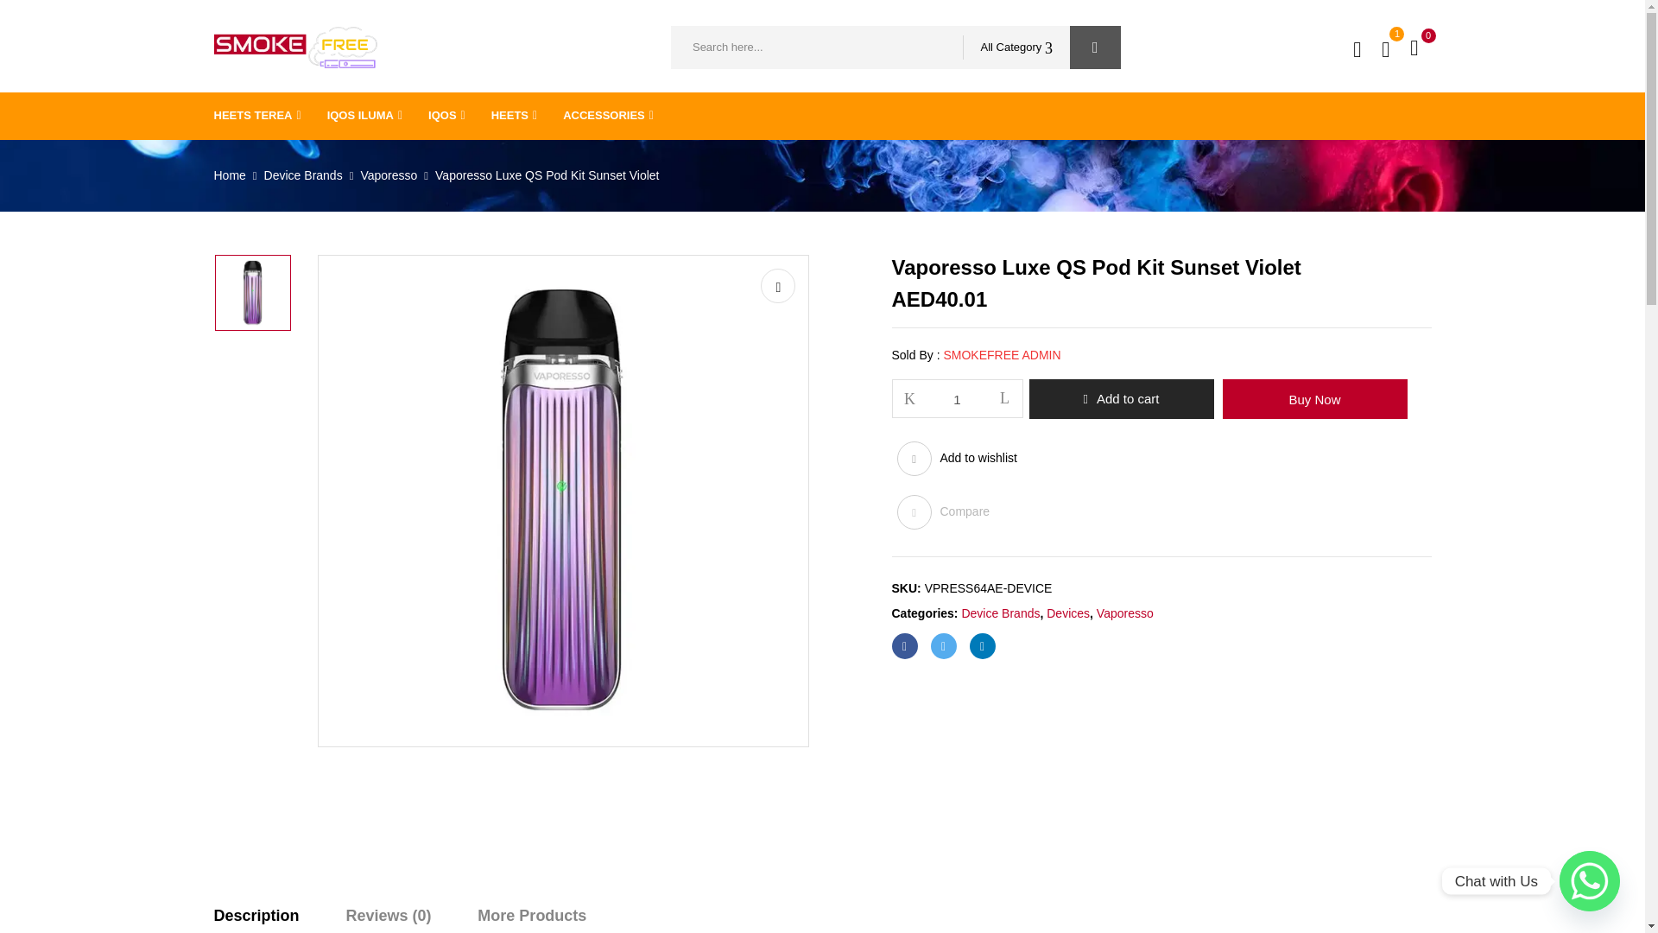 The image size is (1658, 933). Describe the element at coordinates (943, 646) in the screenshot. I see `Twitter` at that location.